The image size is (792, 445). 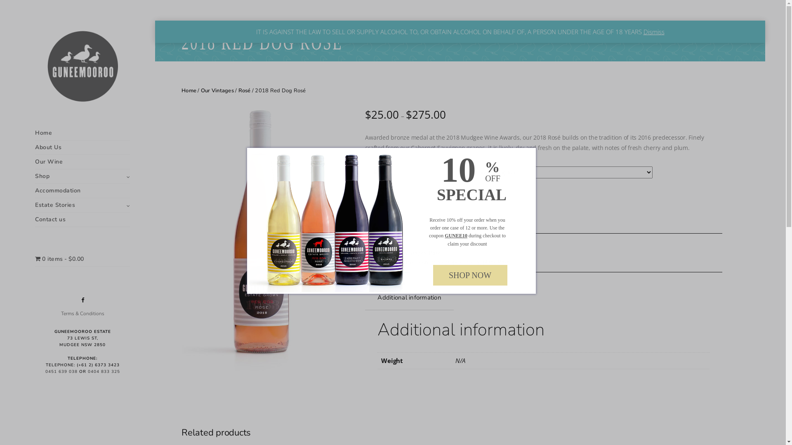 What do you see at coordinates (82, 148) in the screenshot?
I see `About Us` at bounding box center [82, 148].